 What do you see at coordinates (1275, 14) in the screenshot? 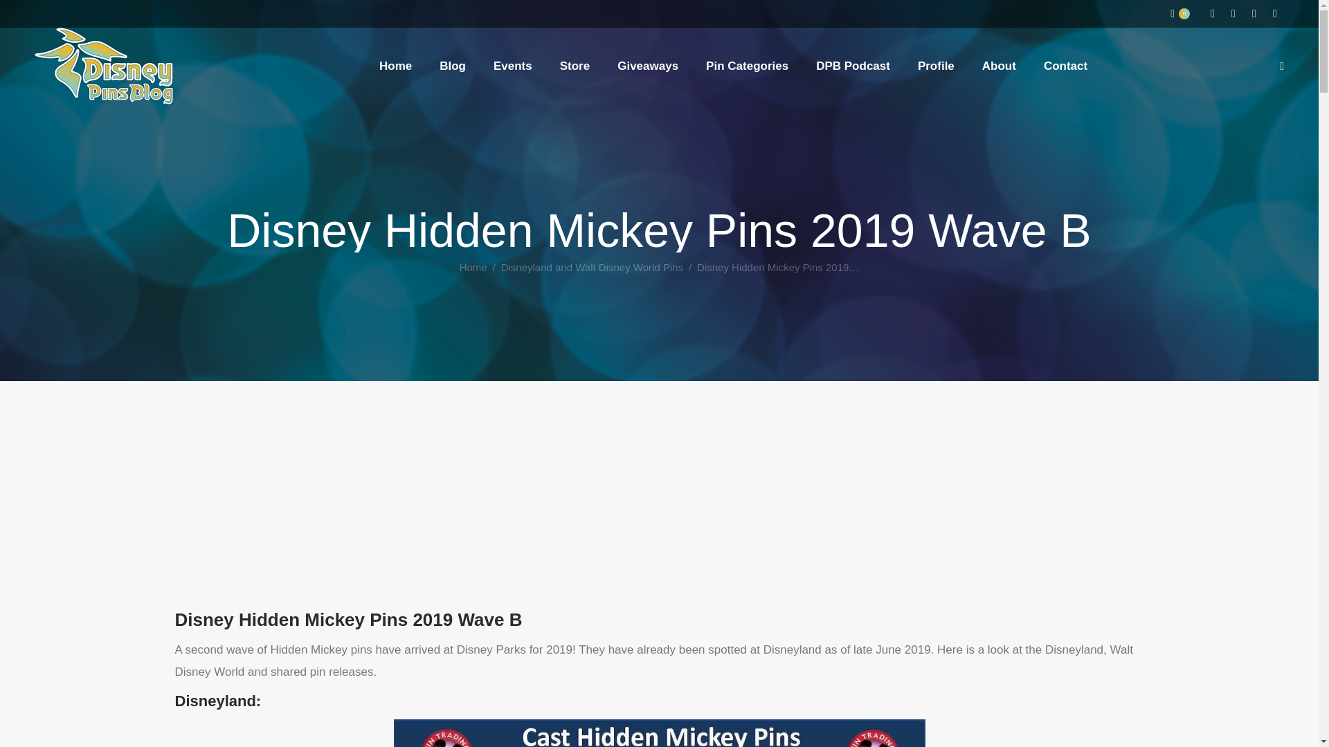
I see `X page opens in new window` at bounding box center [1275, 14].